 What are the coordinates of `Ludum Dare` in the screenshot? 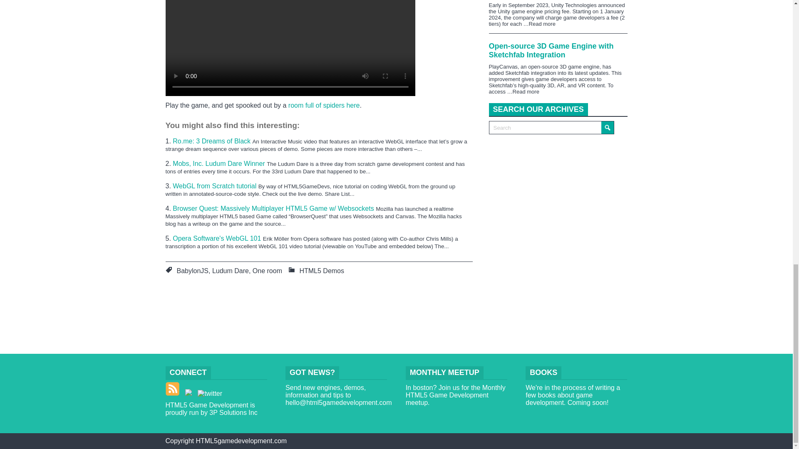 It's located at (231, 270).